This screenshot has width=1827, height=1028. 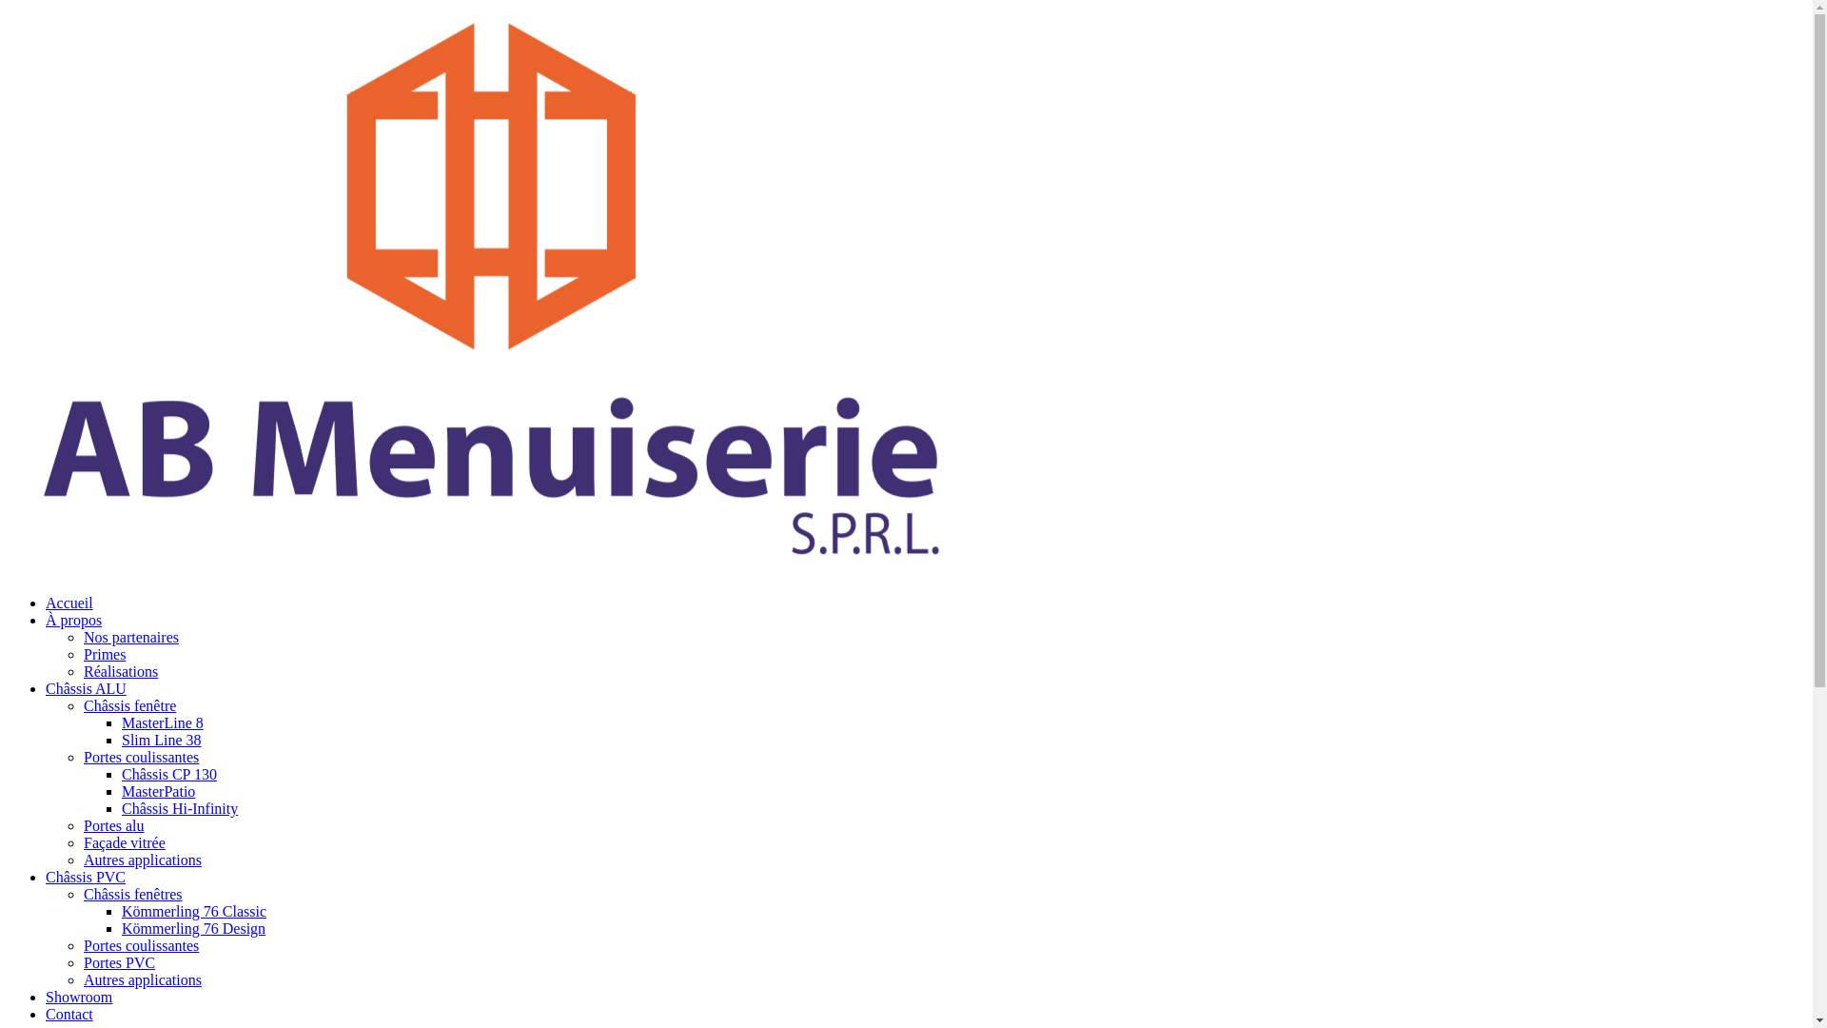 What do you see at coordinates (69, 1015) in the screenshot?
I see `Contact` at bounding box center [69, 1015].